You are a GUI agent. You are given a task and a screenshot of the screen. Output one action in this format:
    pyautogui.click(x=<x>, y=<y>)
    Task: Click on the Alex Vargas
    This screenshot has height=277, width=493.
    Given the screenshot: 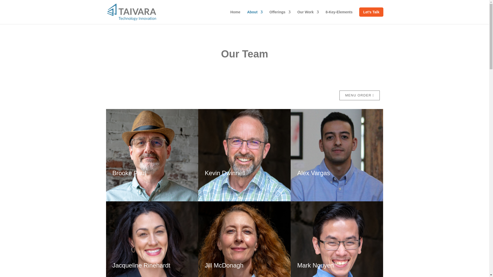 What is the action you would take?
    pyautogui.click(x=313, y=173)
    